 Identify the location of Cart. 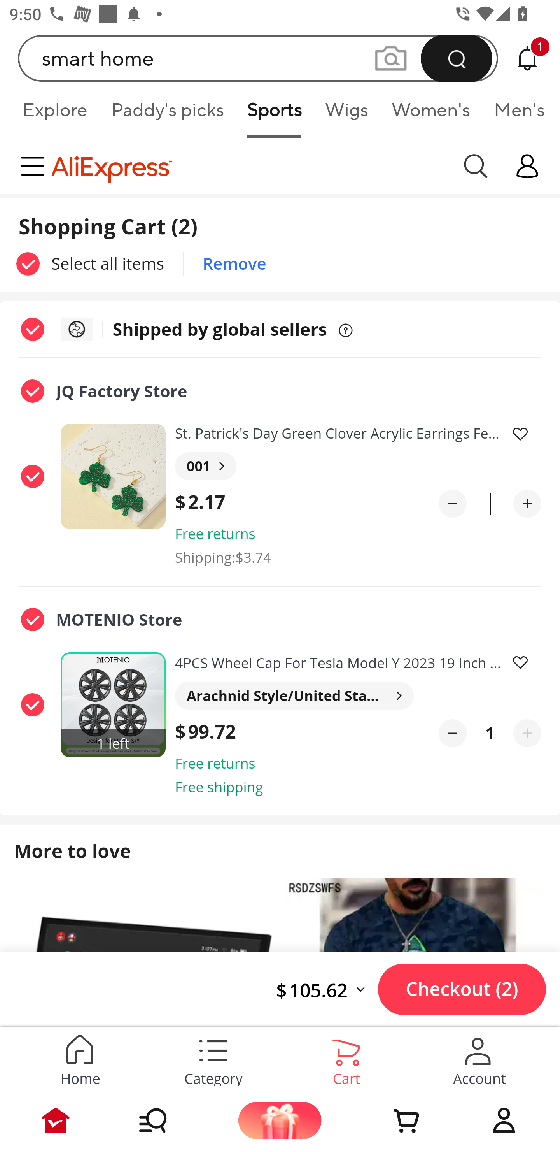
(392, 1120).